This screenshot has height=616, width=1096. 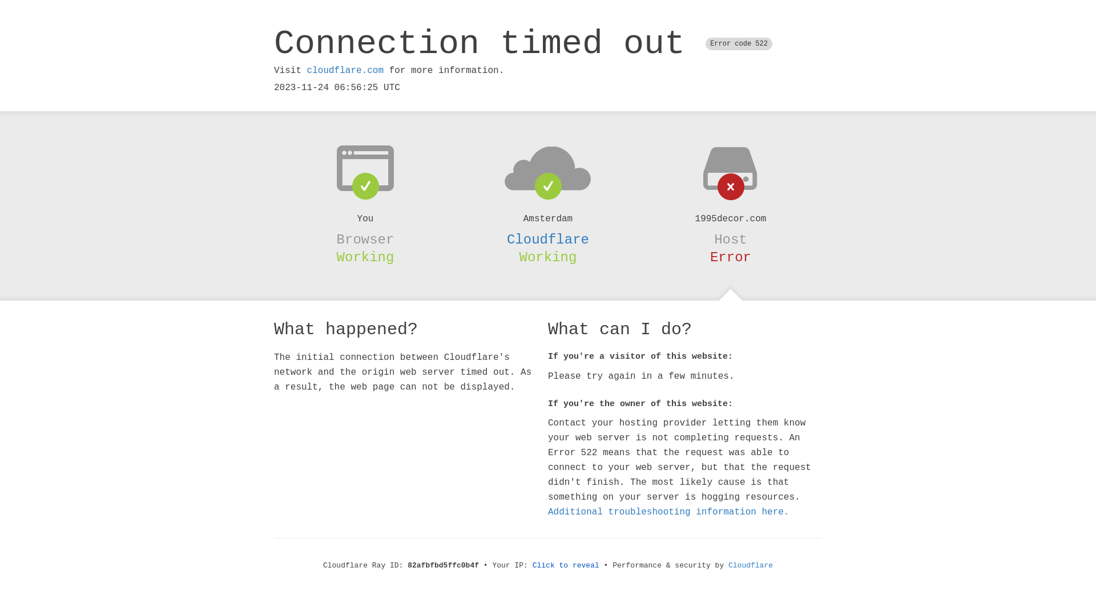 What do you see at coordinates (345, 71) in the screenshot?
I see `cloudflare.com` at bounding box center [345, 71].